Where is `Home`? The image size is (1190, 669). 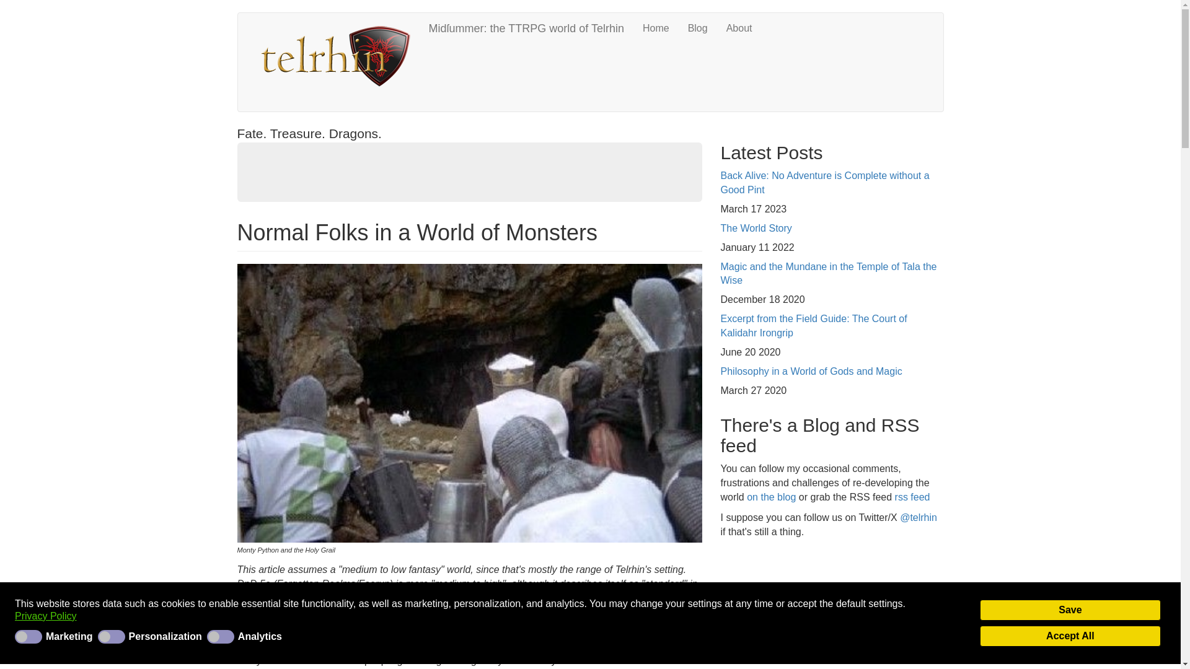
Home is located at coordinates (526, 28).